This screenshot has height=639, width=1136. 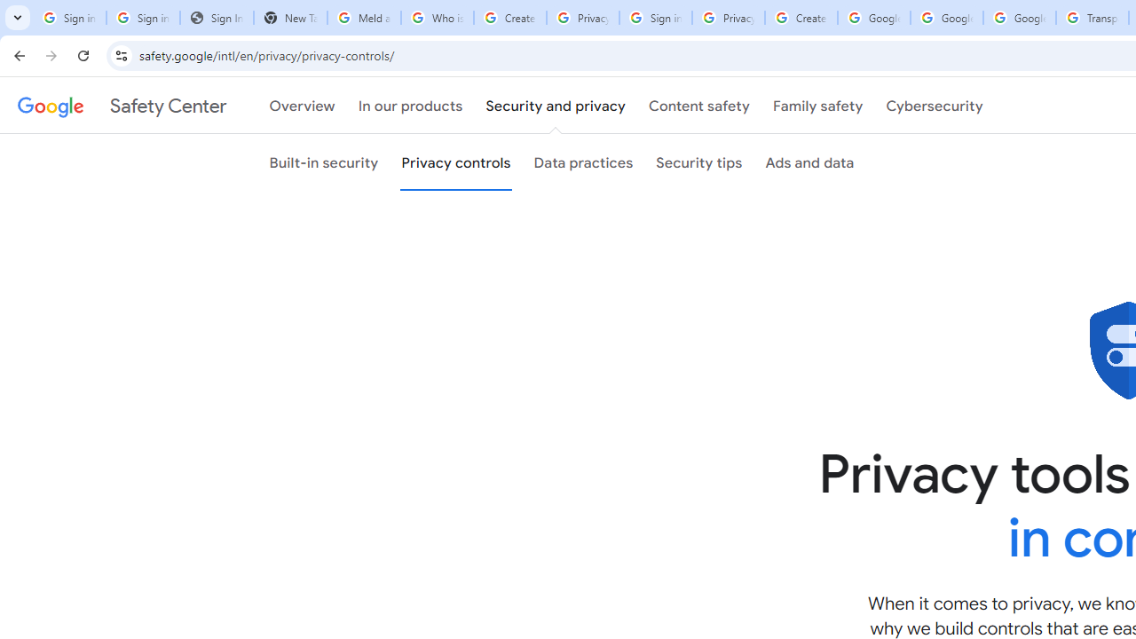 I want to click on Google Account, so click(x=1020, y=18).